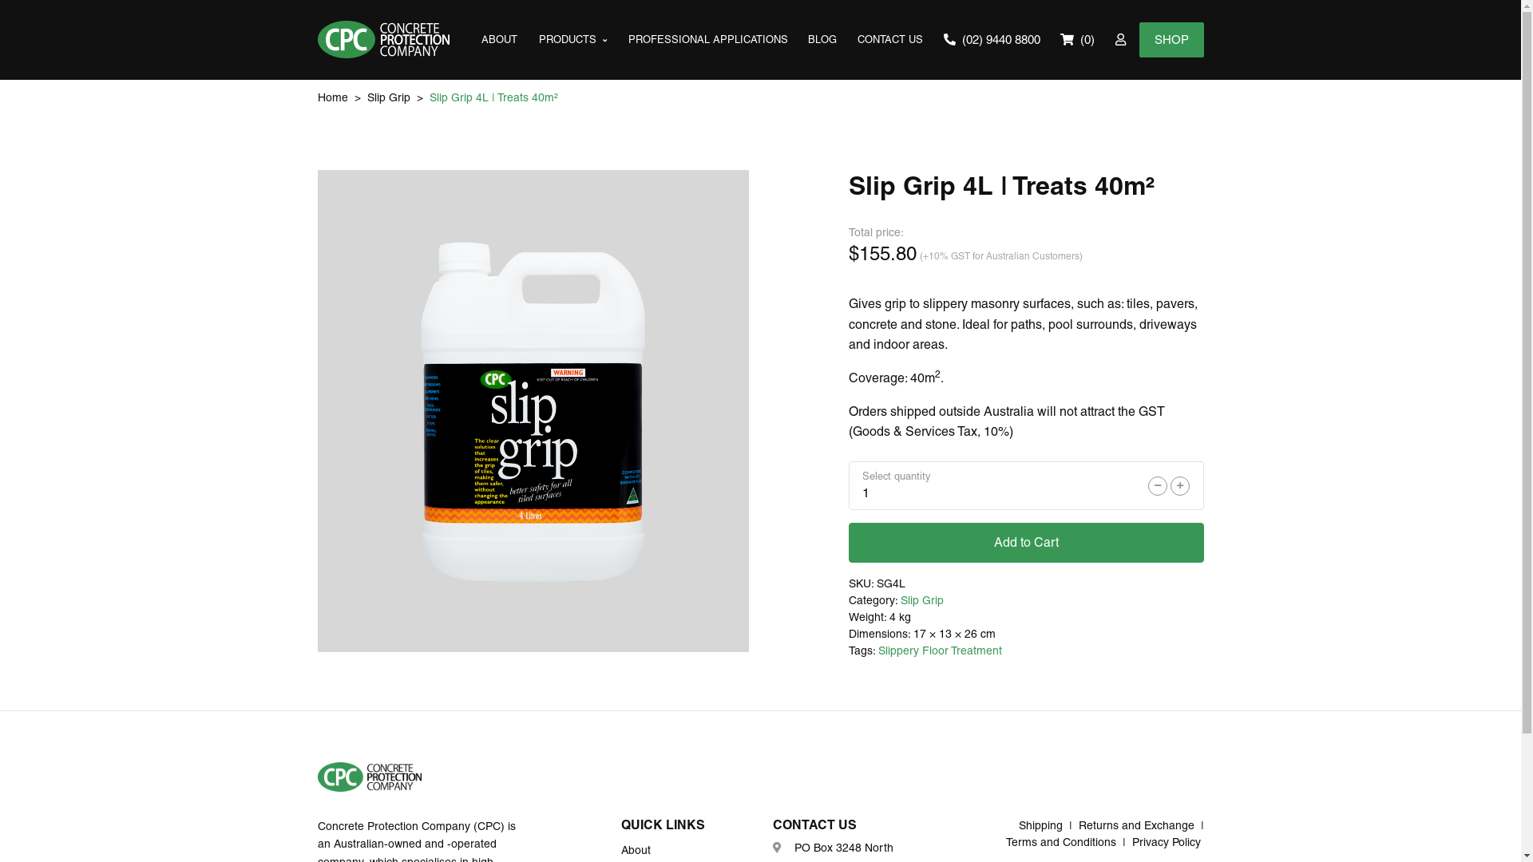 The width and height of the screenshot is (1533, 862). I want to click on Home, so click(333, 97).